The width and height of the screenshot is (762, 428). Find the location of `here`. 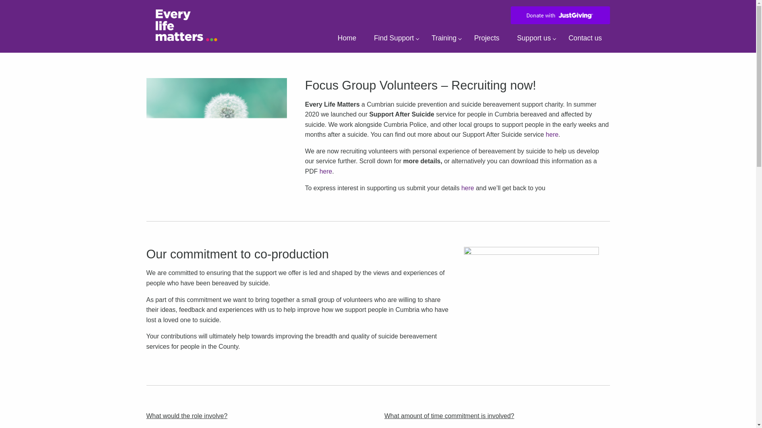

here is located at coordinates (468, 188).